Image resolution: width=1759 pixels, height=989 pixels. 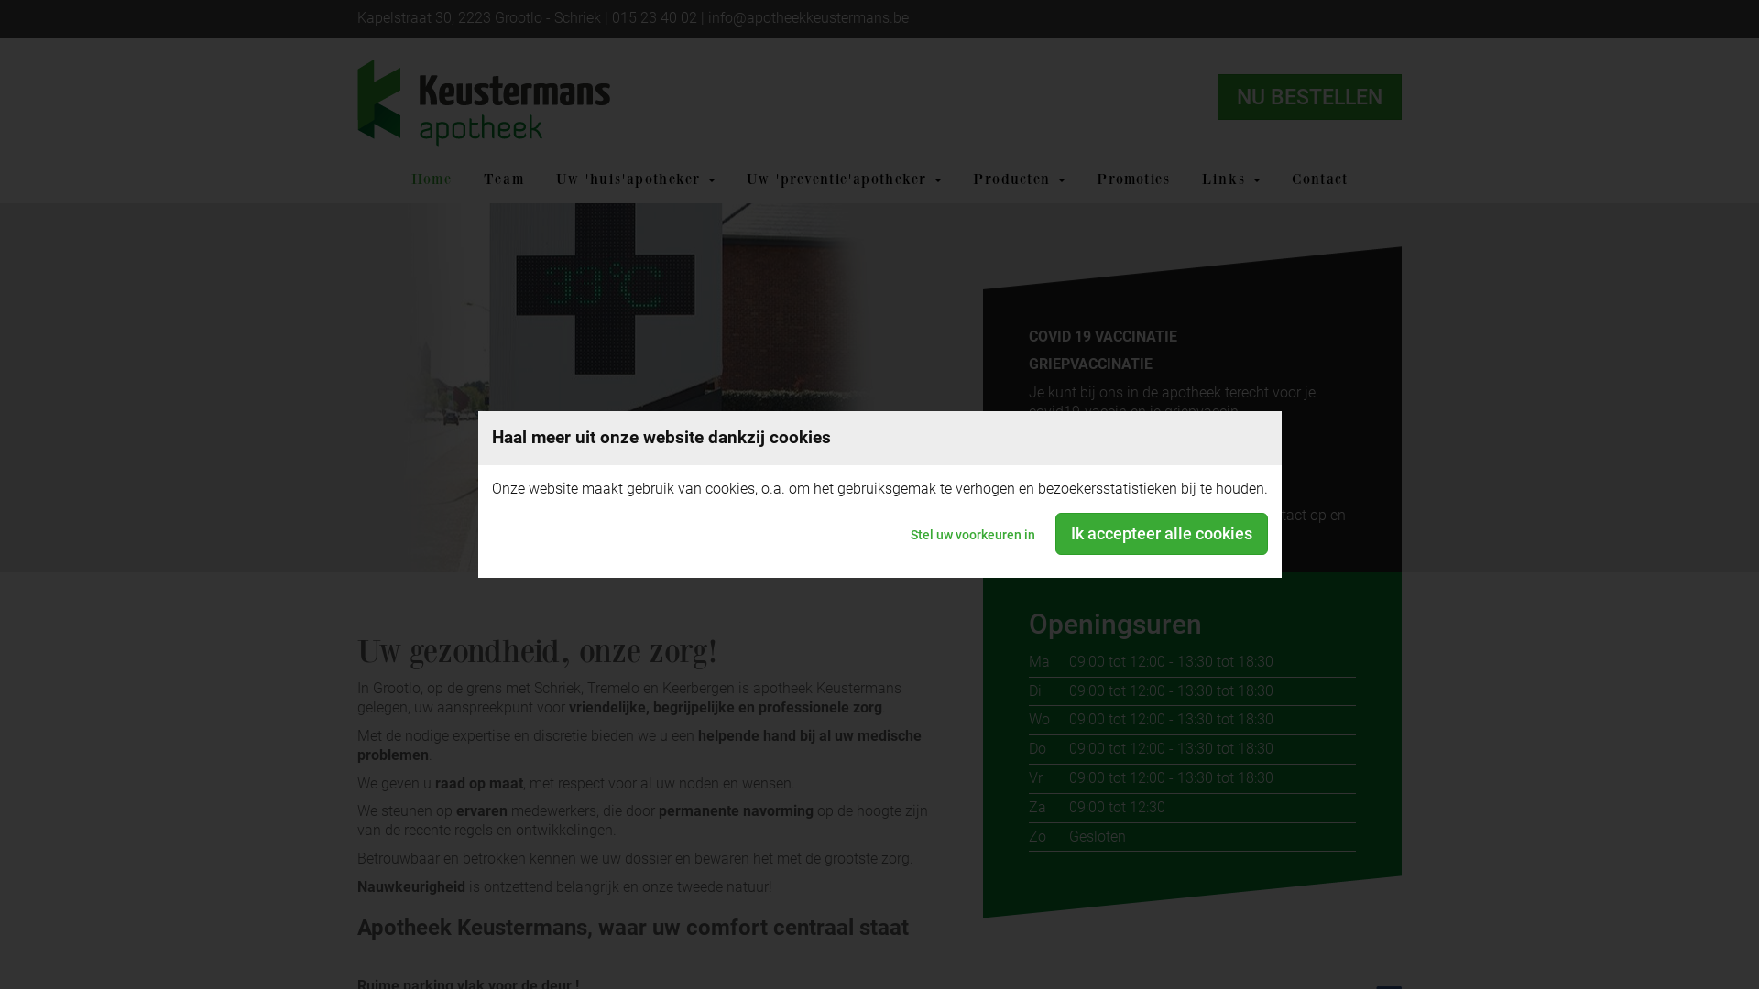 What do you see at coordinates (432, 179) in the screenshot?
I see `Home` at bounding box center [432, 179].